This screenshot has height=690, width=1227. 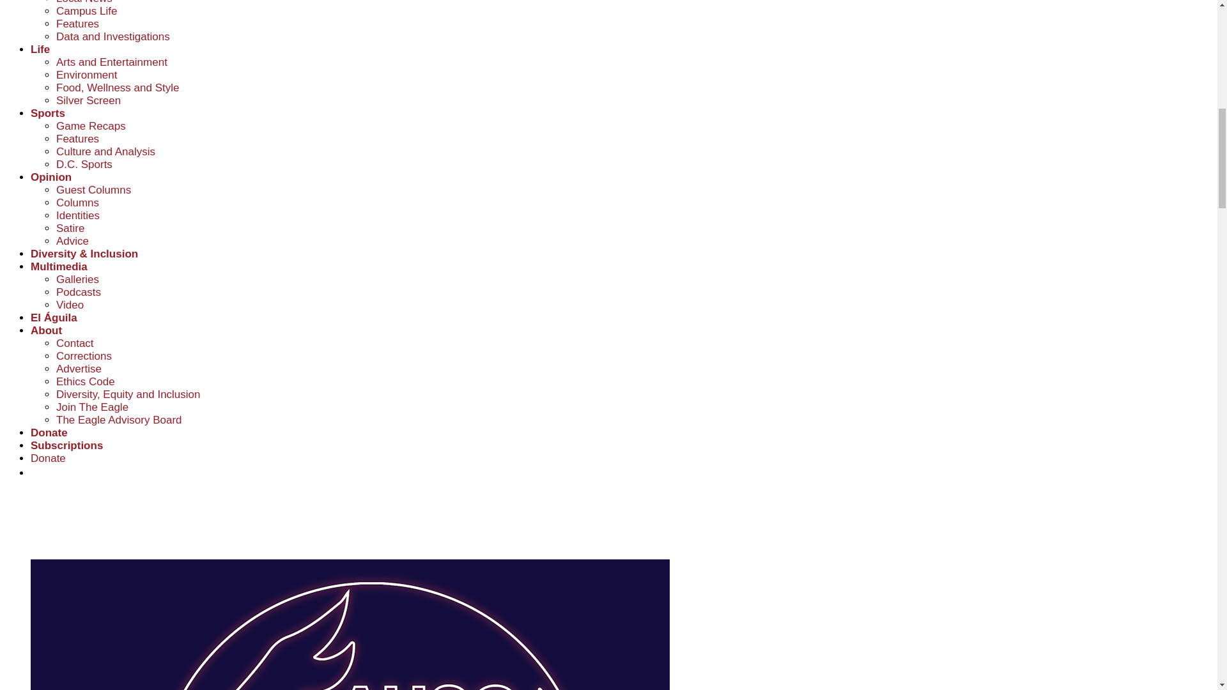 What do you see at coordinates (49, 433) in the screenshot?
I see `Donate` at bounding box center [49, 433].